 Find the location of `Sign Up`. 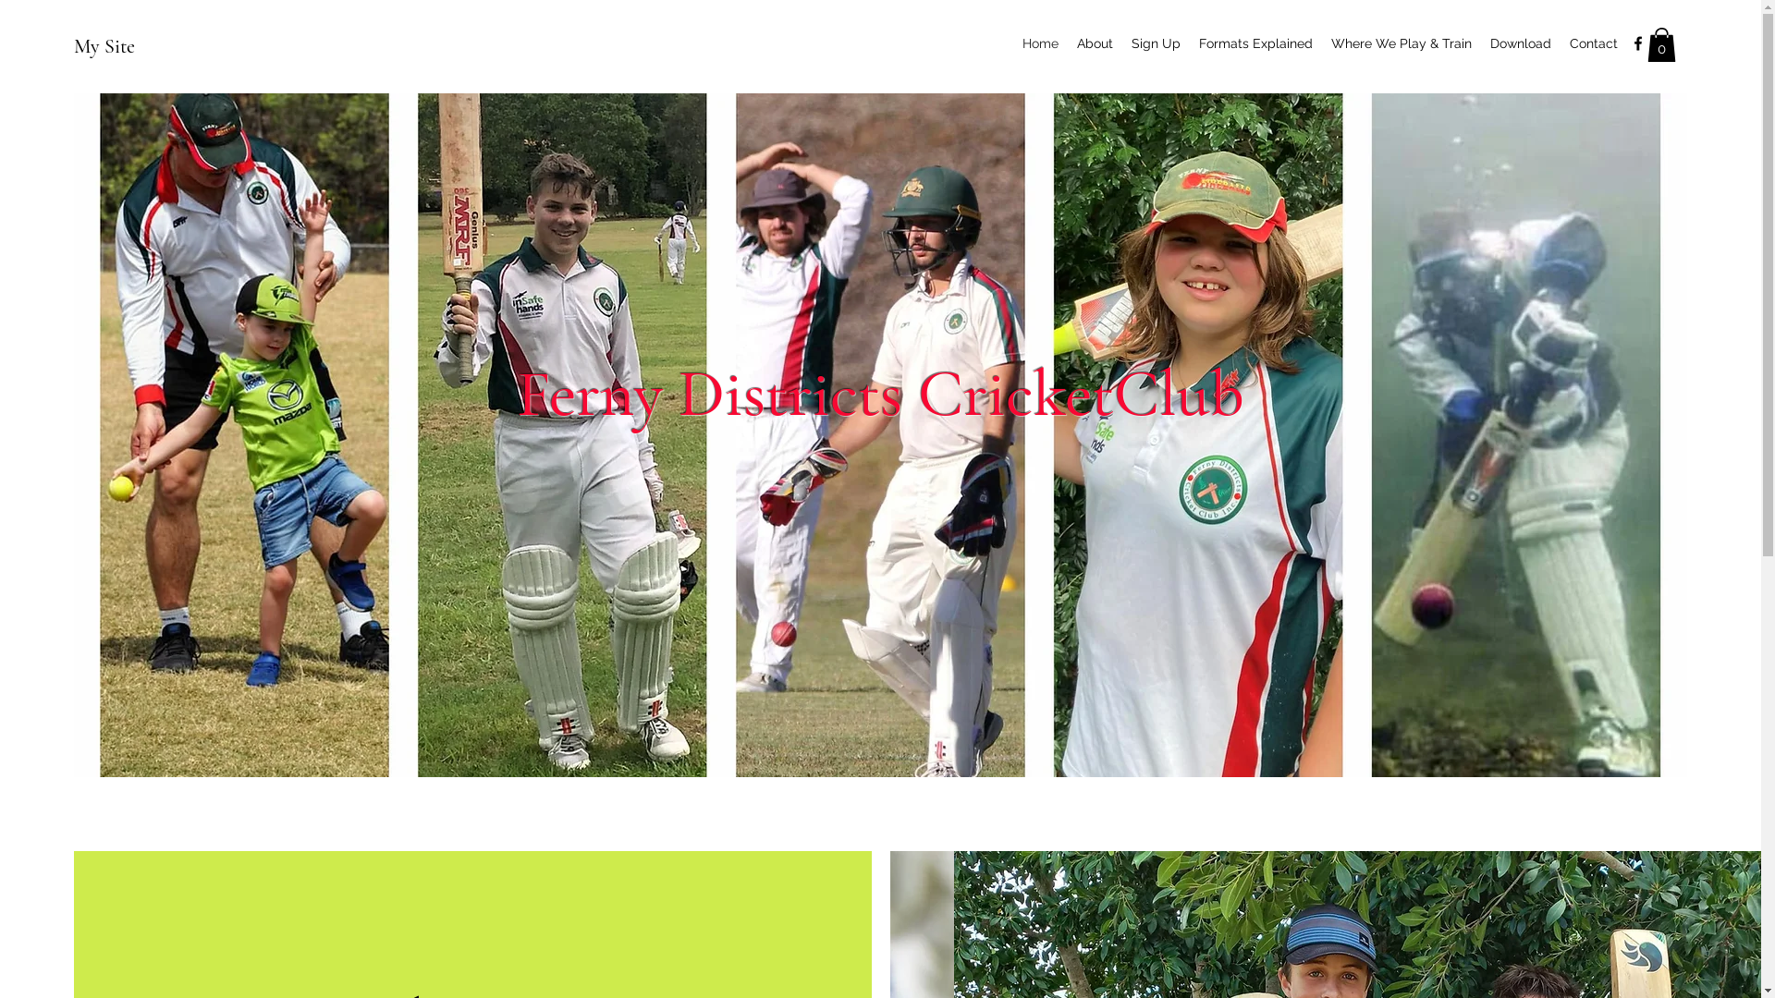

Sign Up is located at coordinates (1156, 43).